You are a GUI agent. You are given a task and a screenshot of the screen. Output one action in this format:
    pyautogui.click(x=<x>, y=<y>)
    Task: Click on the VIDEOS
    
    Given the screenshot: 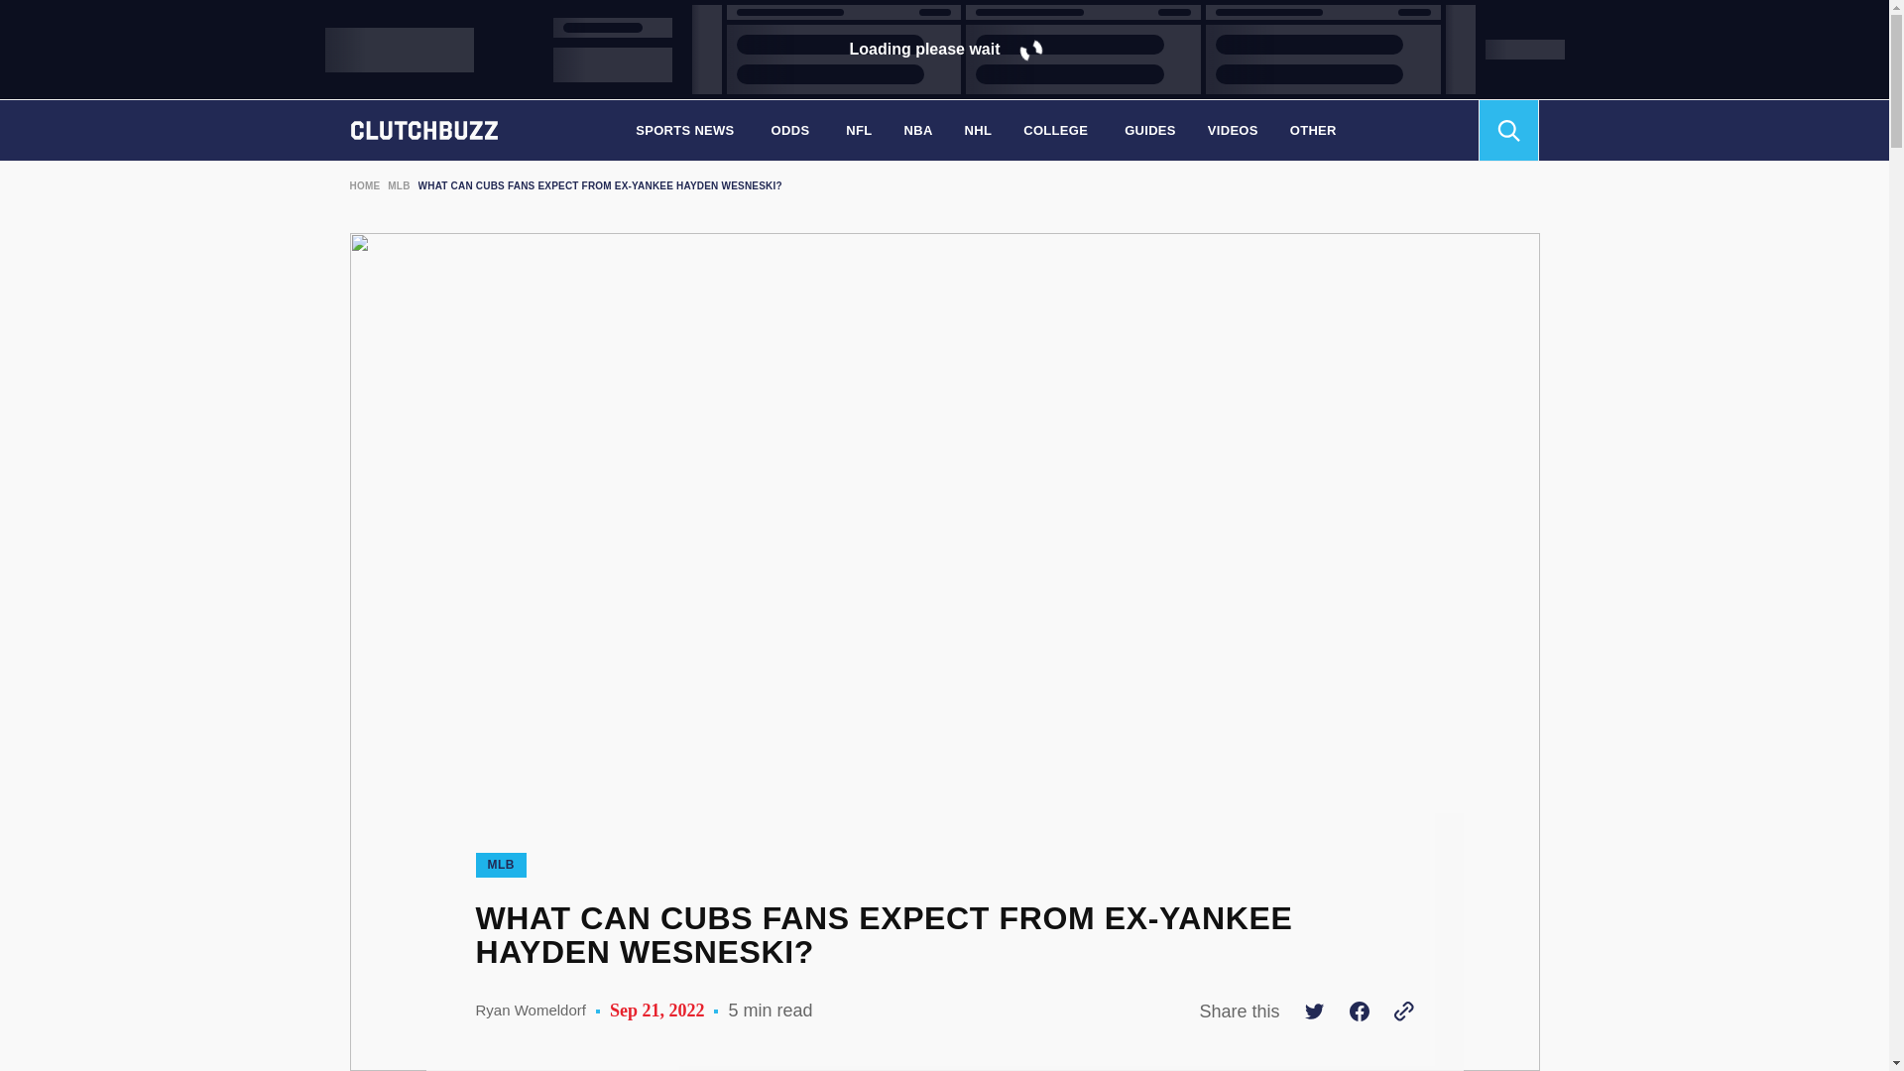 What is the action you would take?
    pyautogui.click(x=1232, y=130)
    